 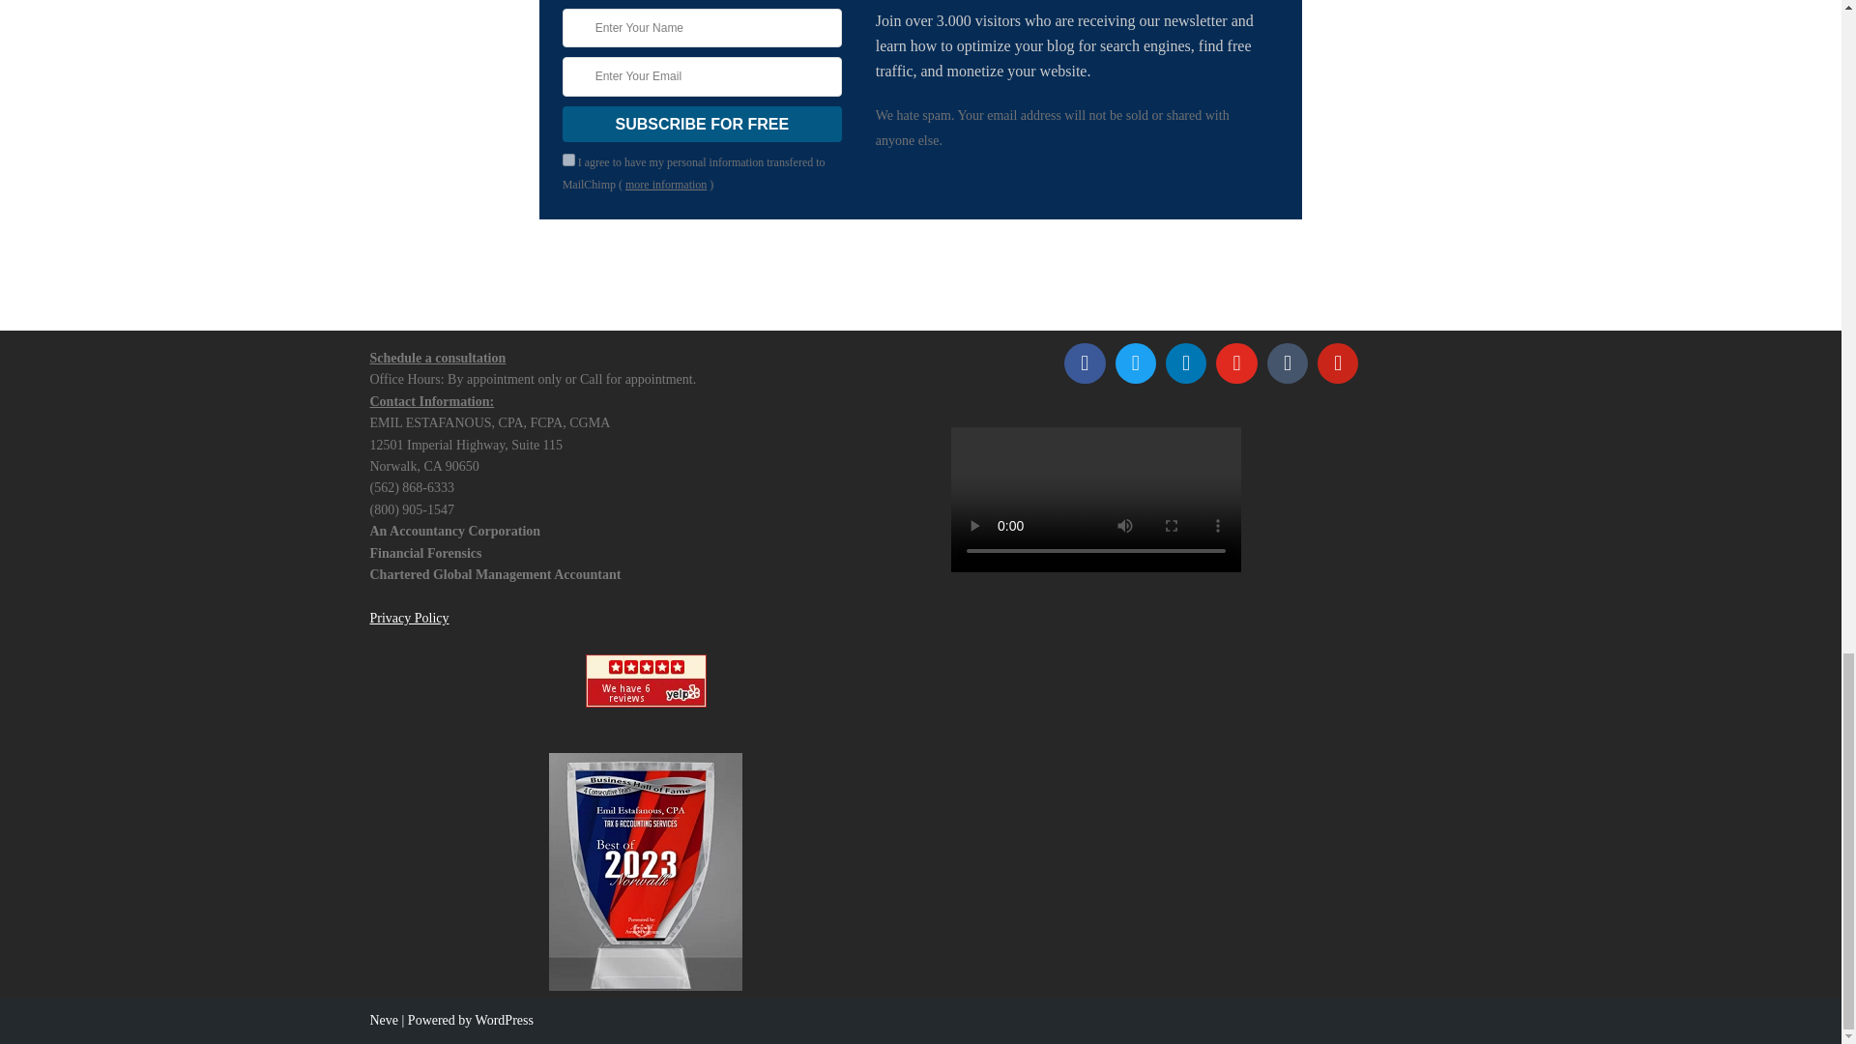 What do you see at coordinates (1337, 362) in the screenshot?
I see `Default Label` at bounding box center [1337, 362].